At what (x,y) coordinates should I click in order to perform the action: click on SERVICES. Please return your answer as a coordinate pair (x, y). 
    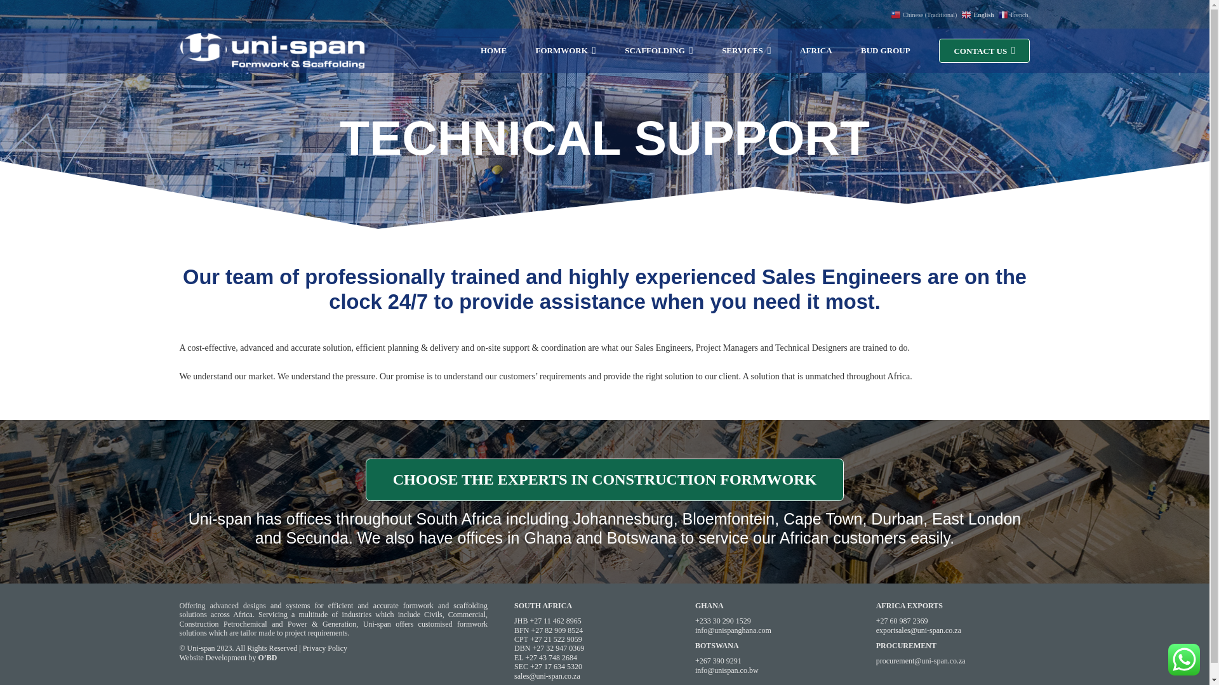
    Looking at the image, I should click on (747, 51).